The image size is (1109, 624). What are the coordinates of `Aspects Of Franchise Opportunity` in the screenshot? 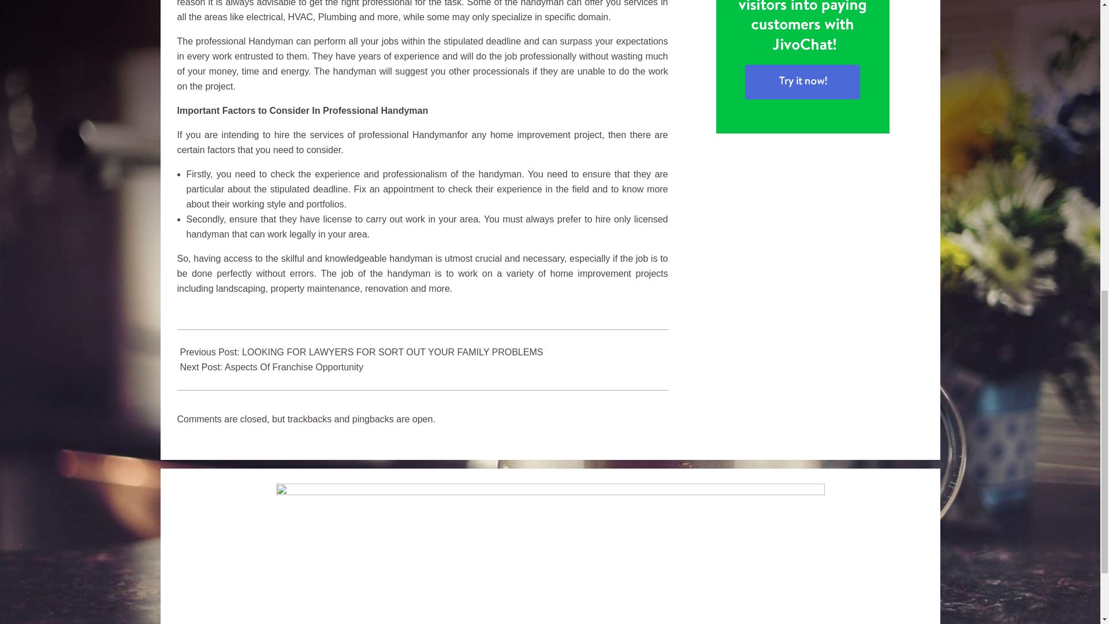 It's located at (294, 367).